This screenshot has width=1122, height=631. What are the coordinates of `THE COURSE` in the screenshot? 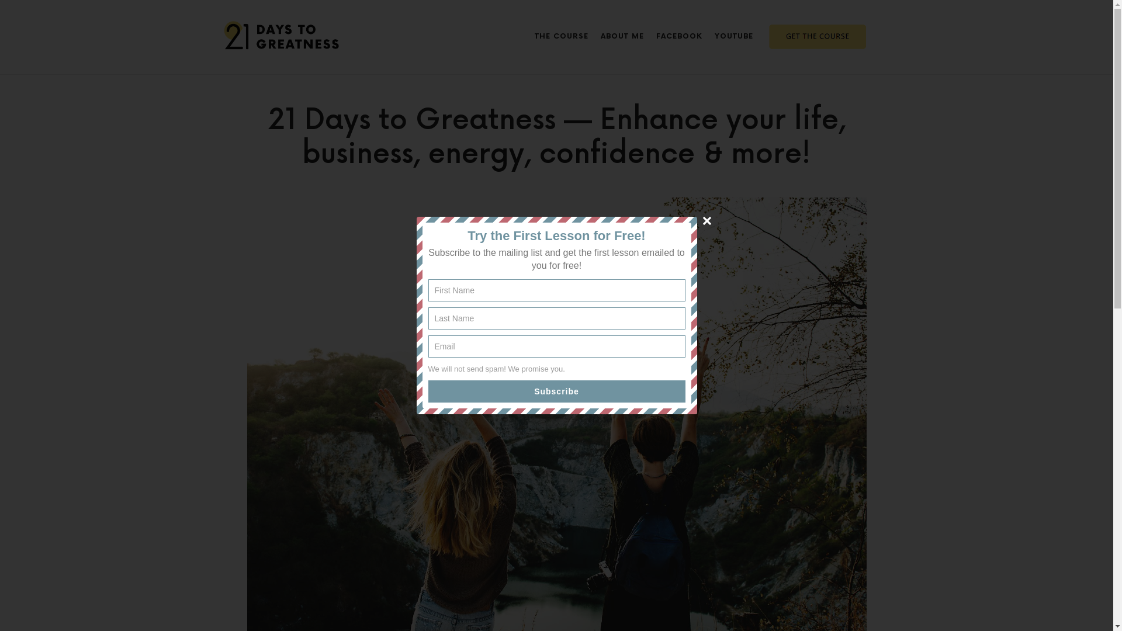 It's located at (561, 37).